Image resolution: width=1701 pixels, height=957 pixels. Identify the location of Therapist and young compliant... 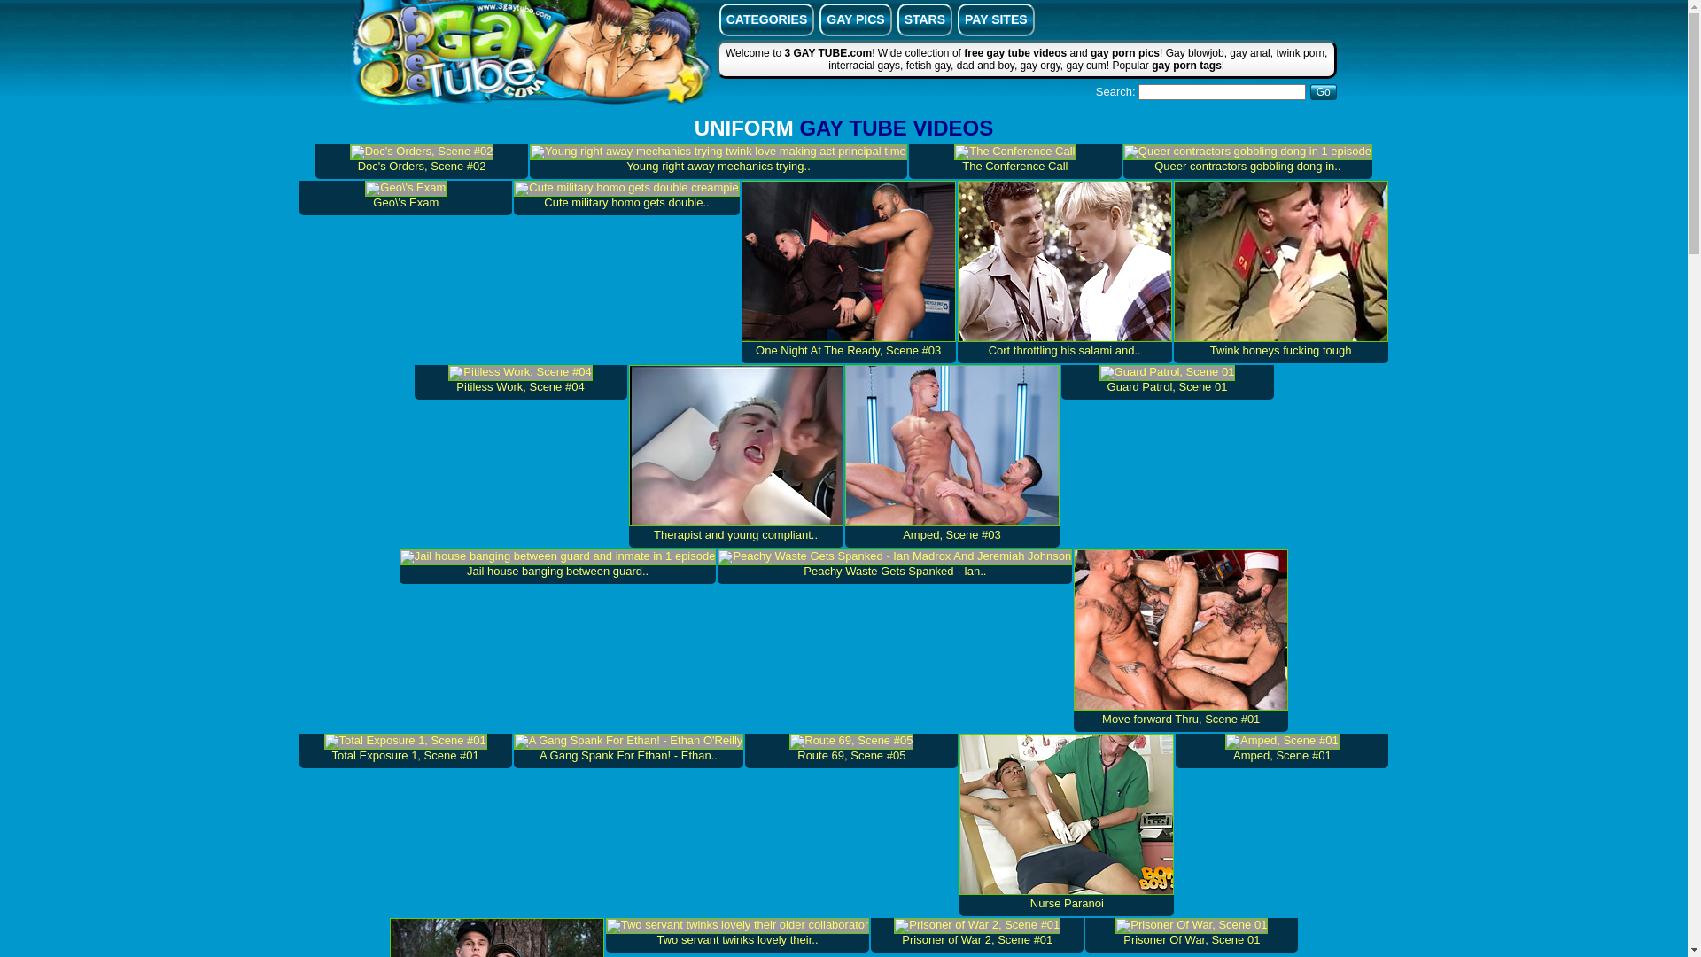
(736, 456).